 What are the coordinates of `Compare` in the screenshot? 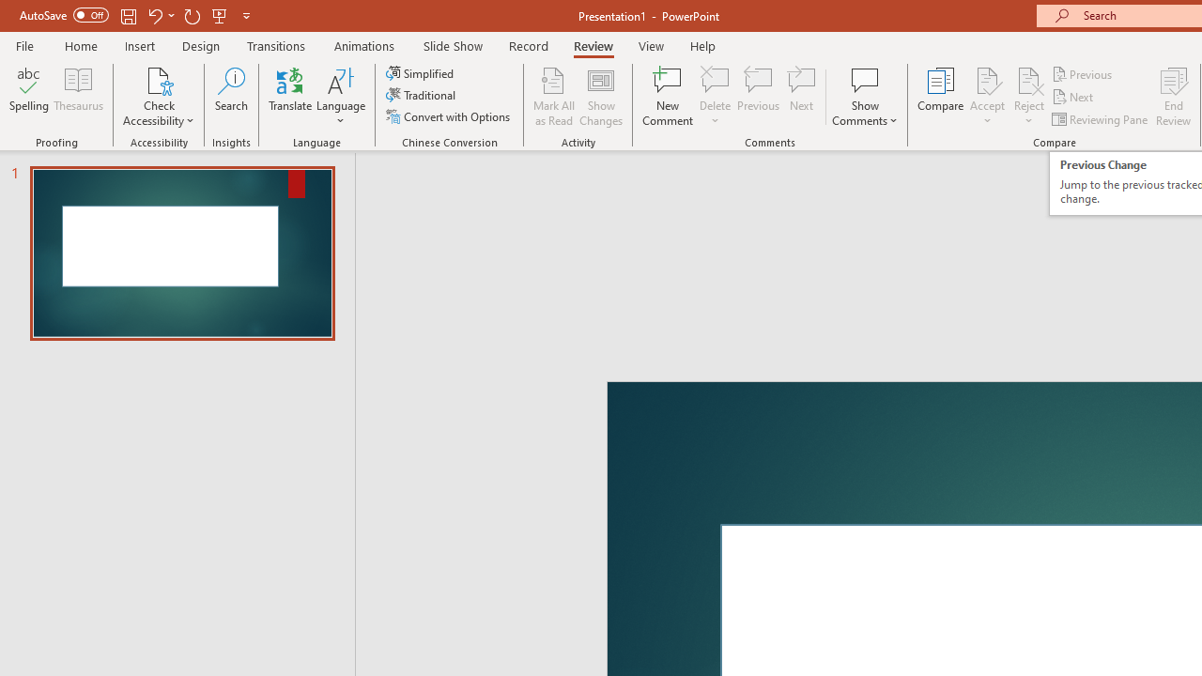 It's located at (941, 96).